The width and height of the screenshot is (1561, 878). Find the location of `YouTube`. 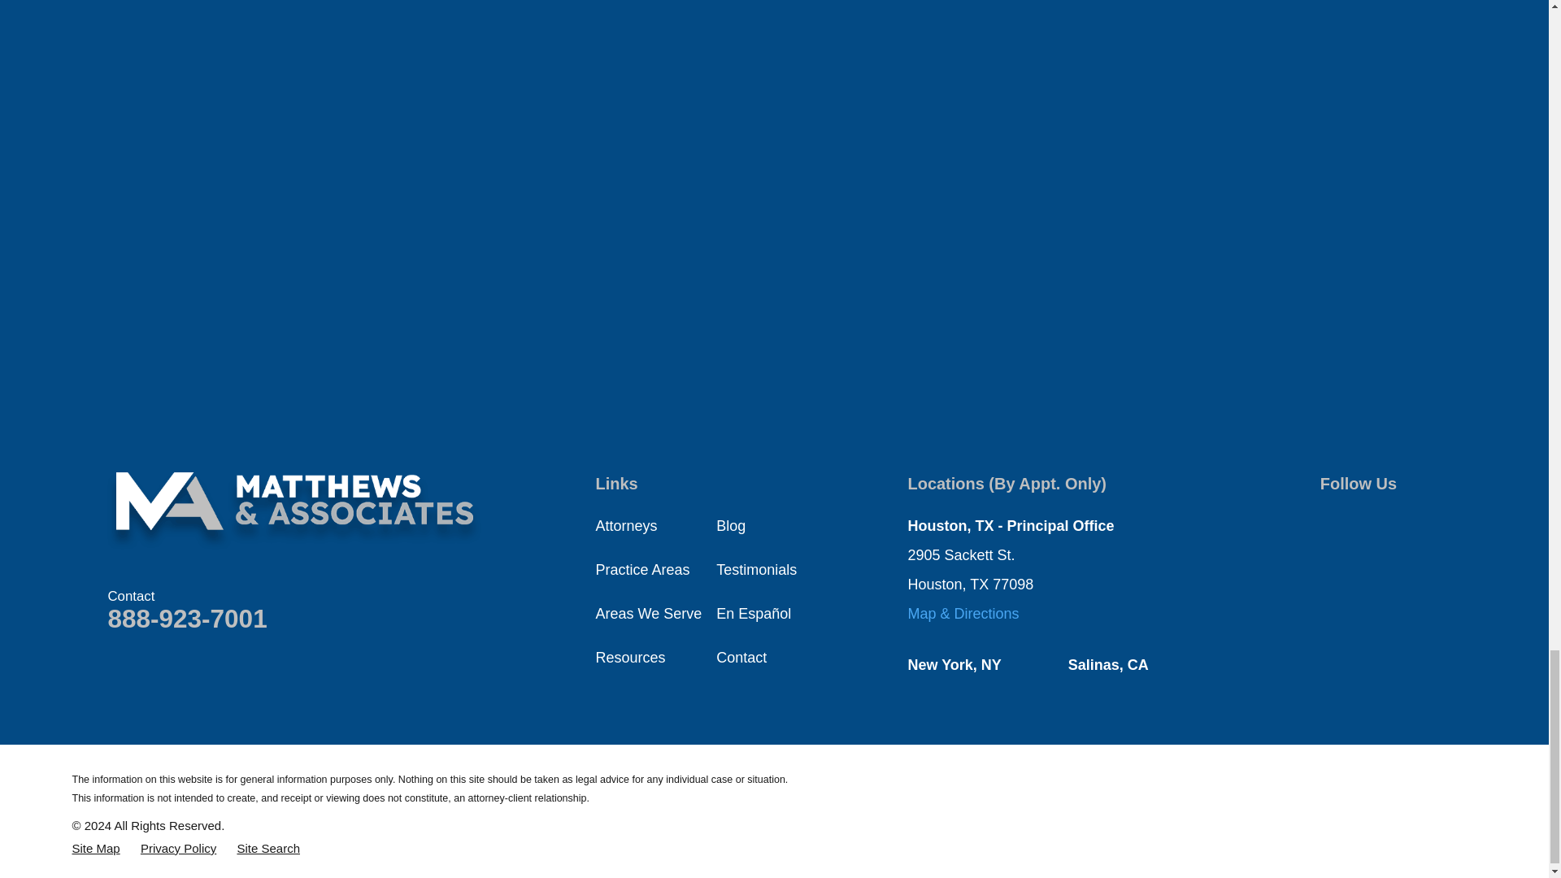

YouTube is located at coordinates (1415, 521).